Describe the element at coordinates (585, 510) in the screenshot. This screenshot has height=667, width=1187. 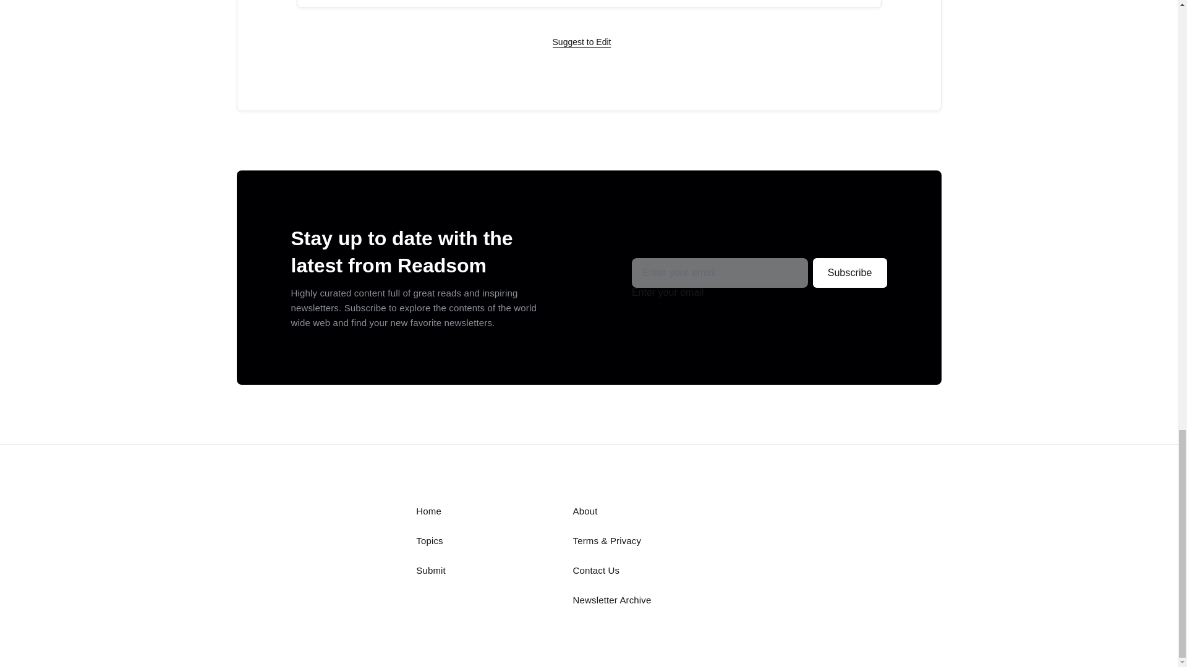
I see `About` at that location.